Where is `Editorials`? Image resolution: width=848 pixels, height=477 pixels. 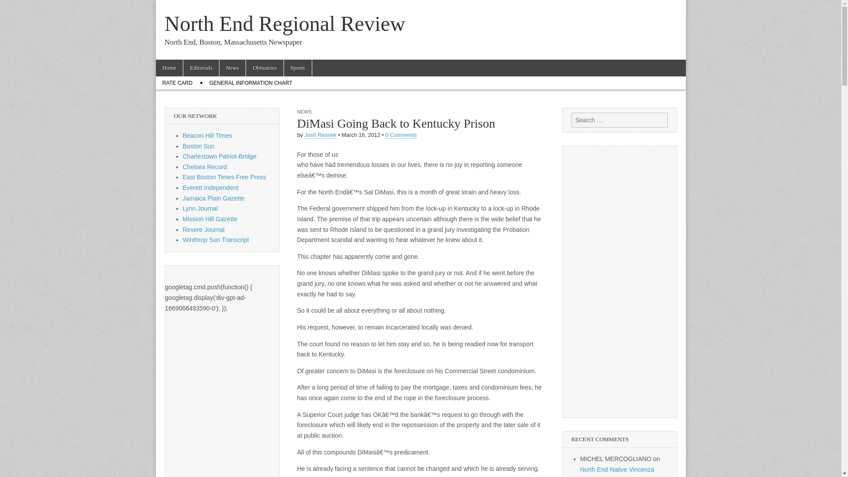 Editorials is located at coordinates (201, 68).